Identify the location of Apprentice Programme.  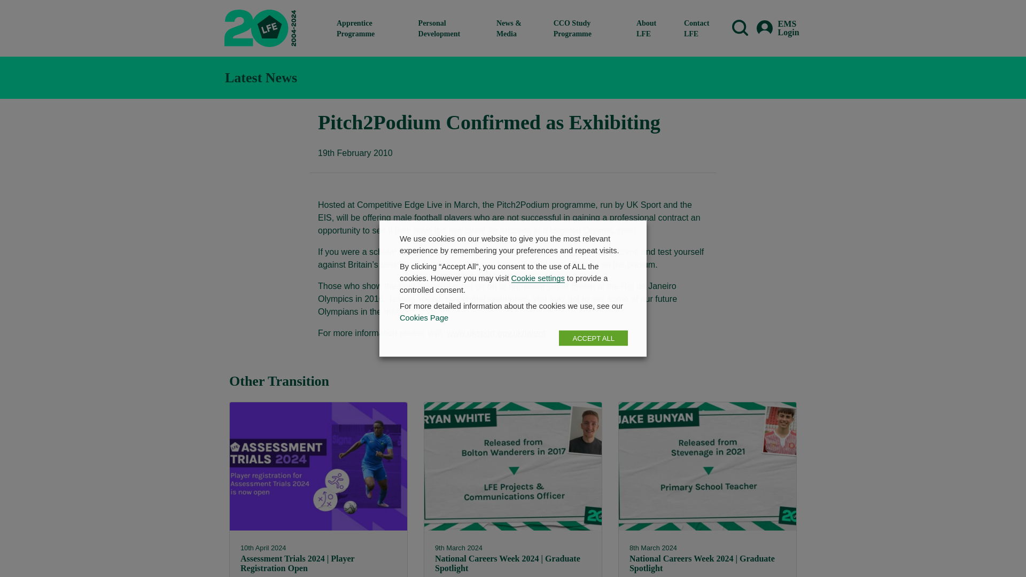
(369, 28).